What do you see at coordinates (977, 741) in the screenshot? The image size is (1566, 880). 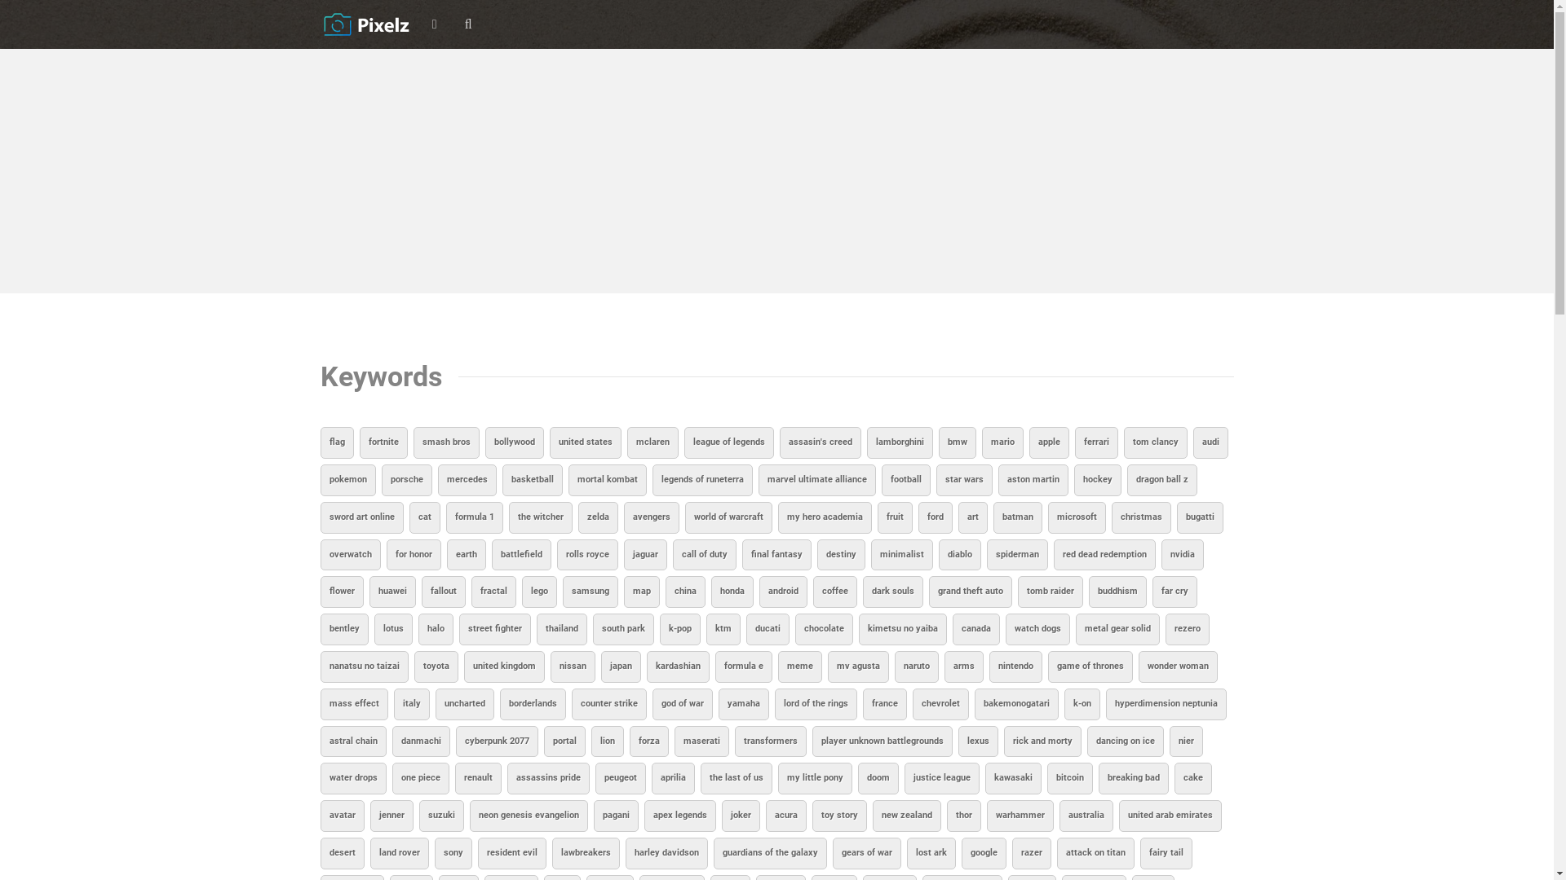 I see `lexus` at bounding box center [977, 741].